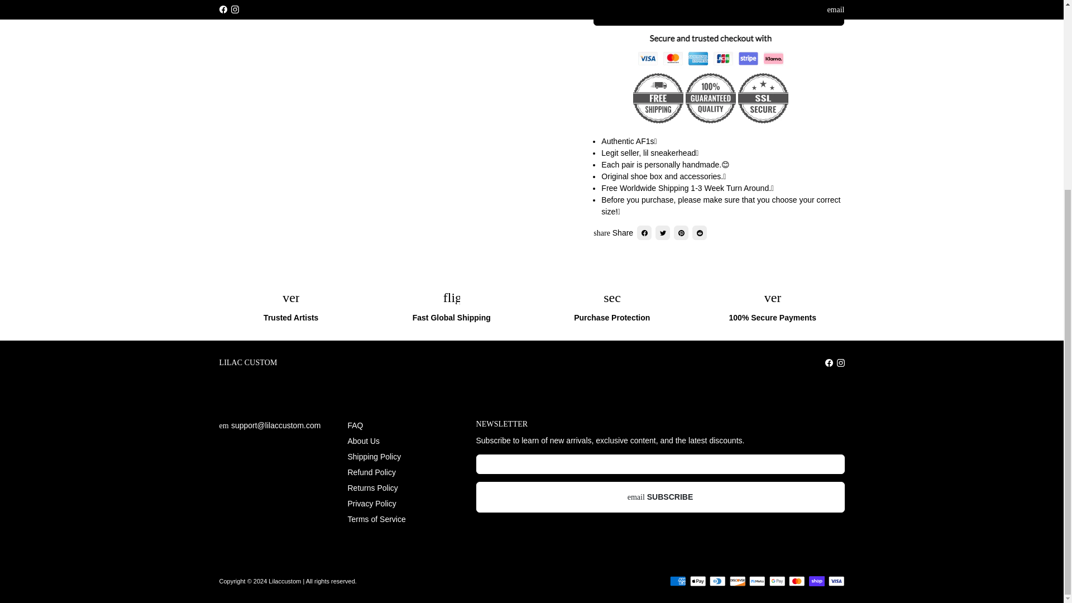 The height and width of the screenshot is (603, 1072). What do you see at coordinates (816, 581) in the screenshot?
I see `Shop Pay` at bounding box center [816, 581].